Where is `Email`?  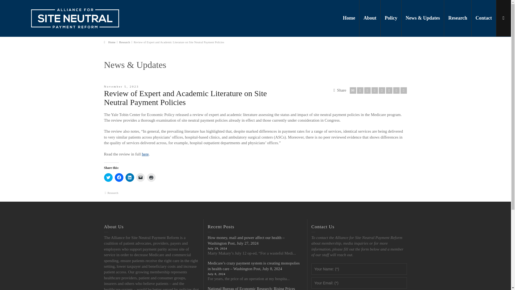 Email is located at coordinates (353, 90).